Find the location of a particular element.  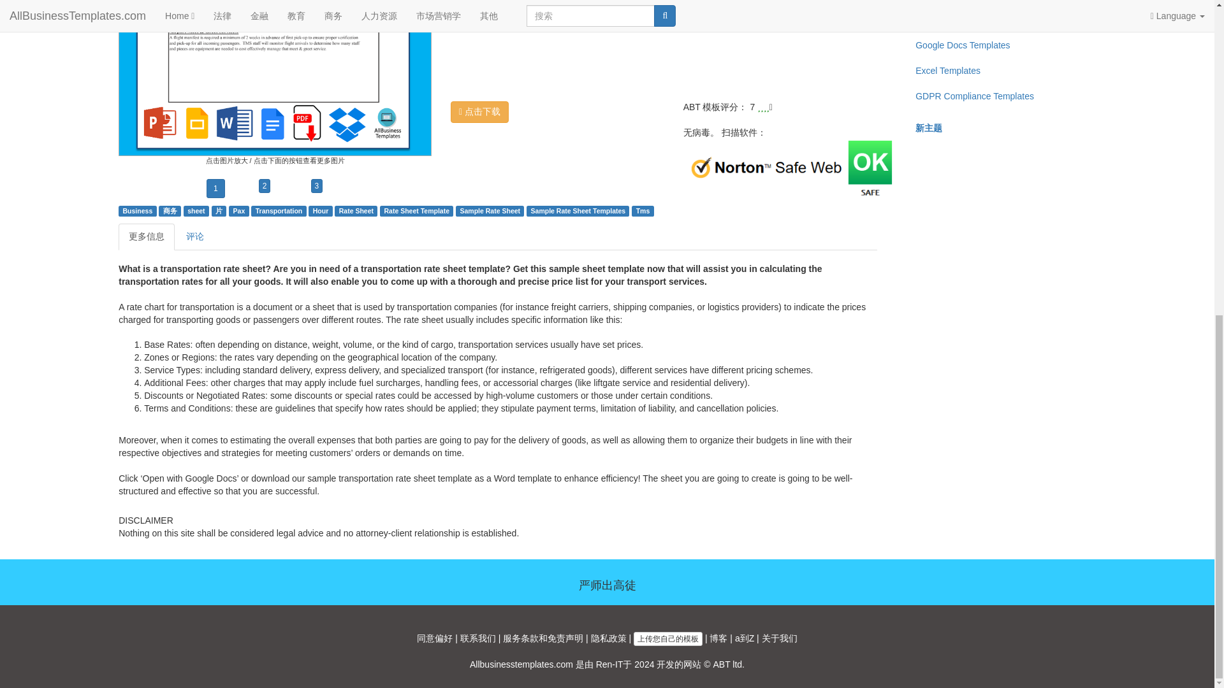

Transportation is located at coordinates (279, 210).